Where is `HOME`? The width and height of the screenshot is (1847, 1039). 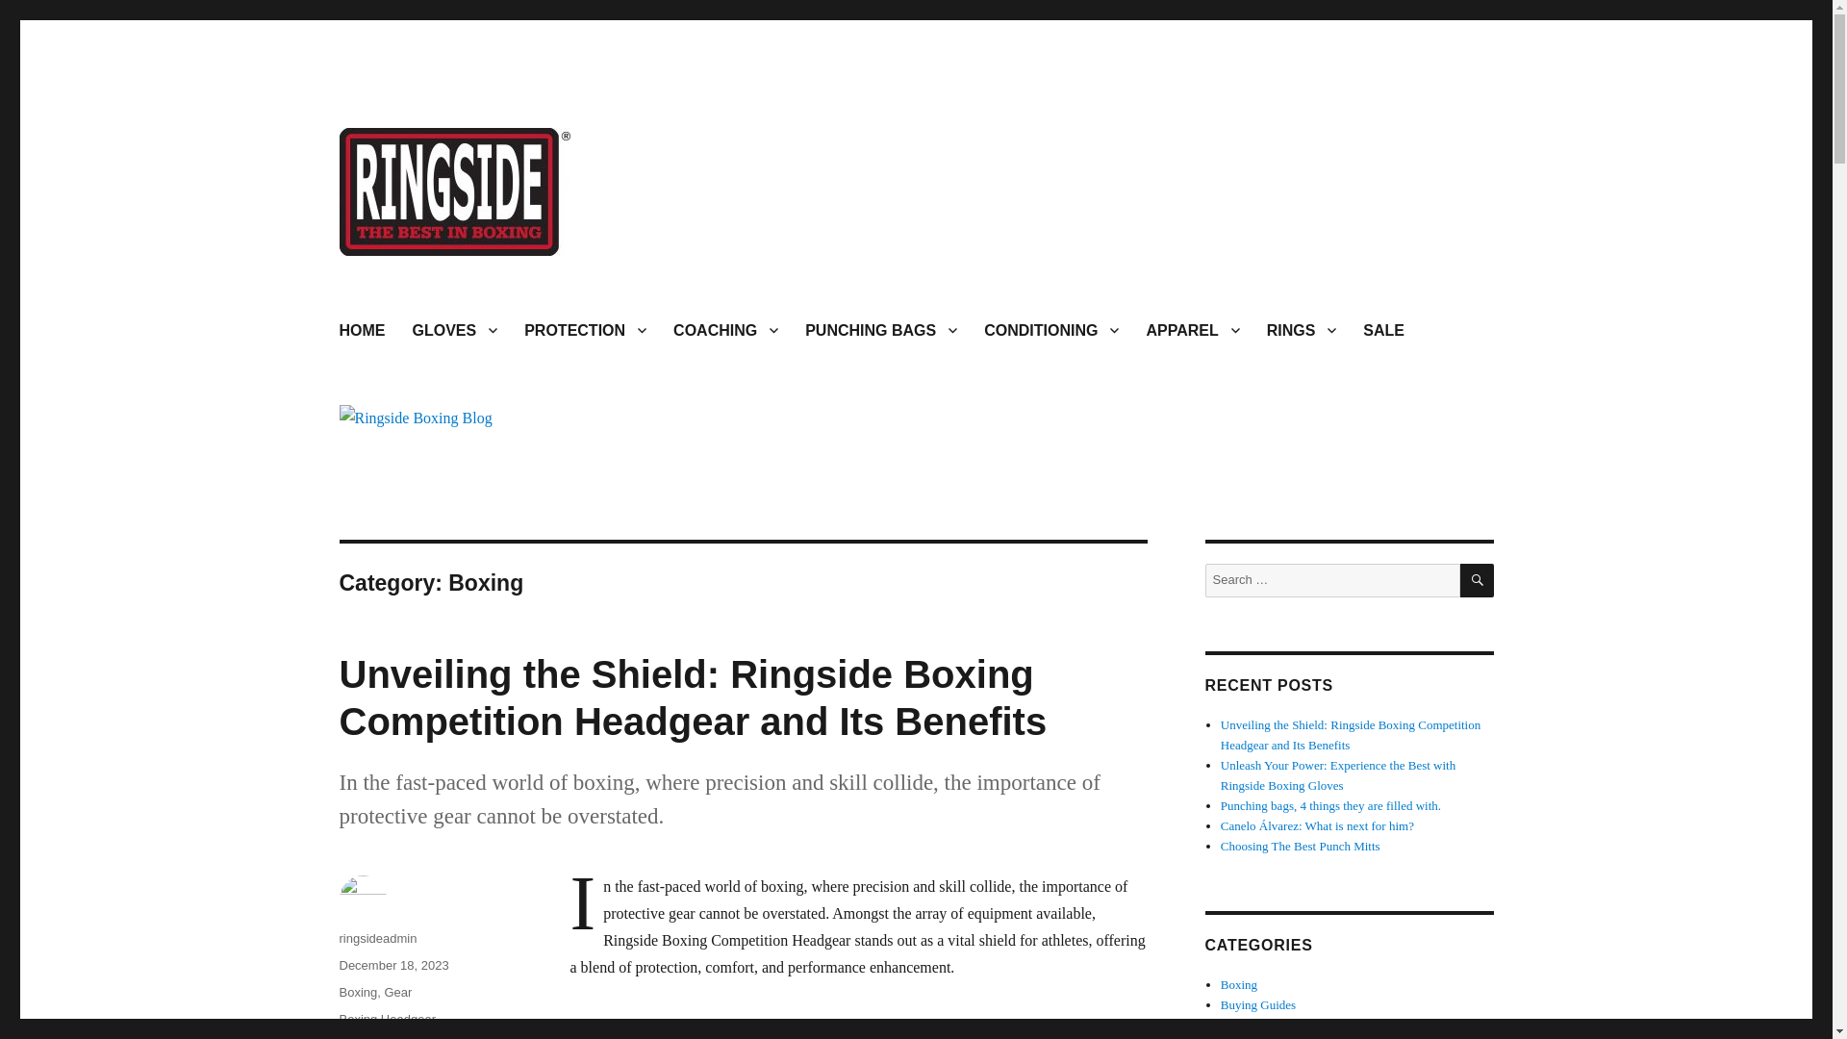
HOME is located at coordinates (362, 329).